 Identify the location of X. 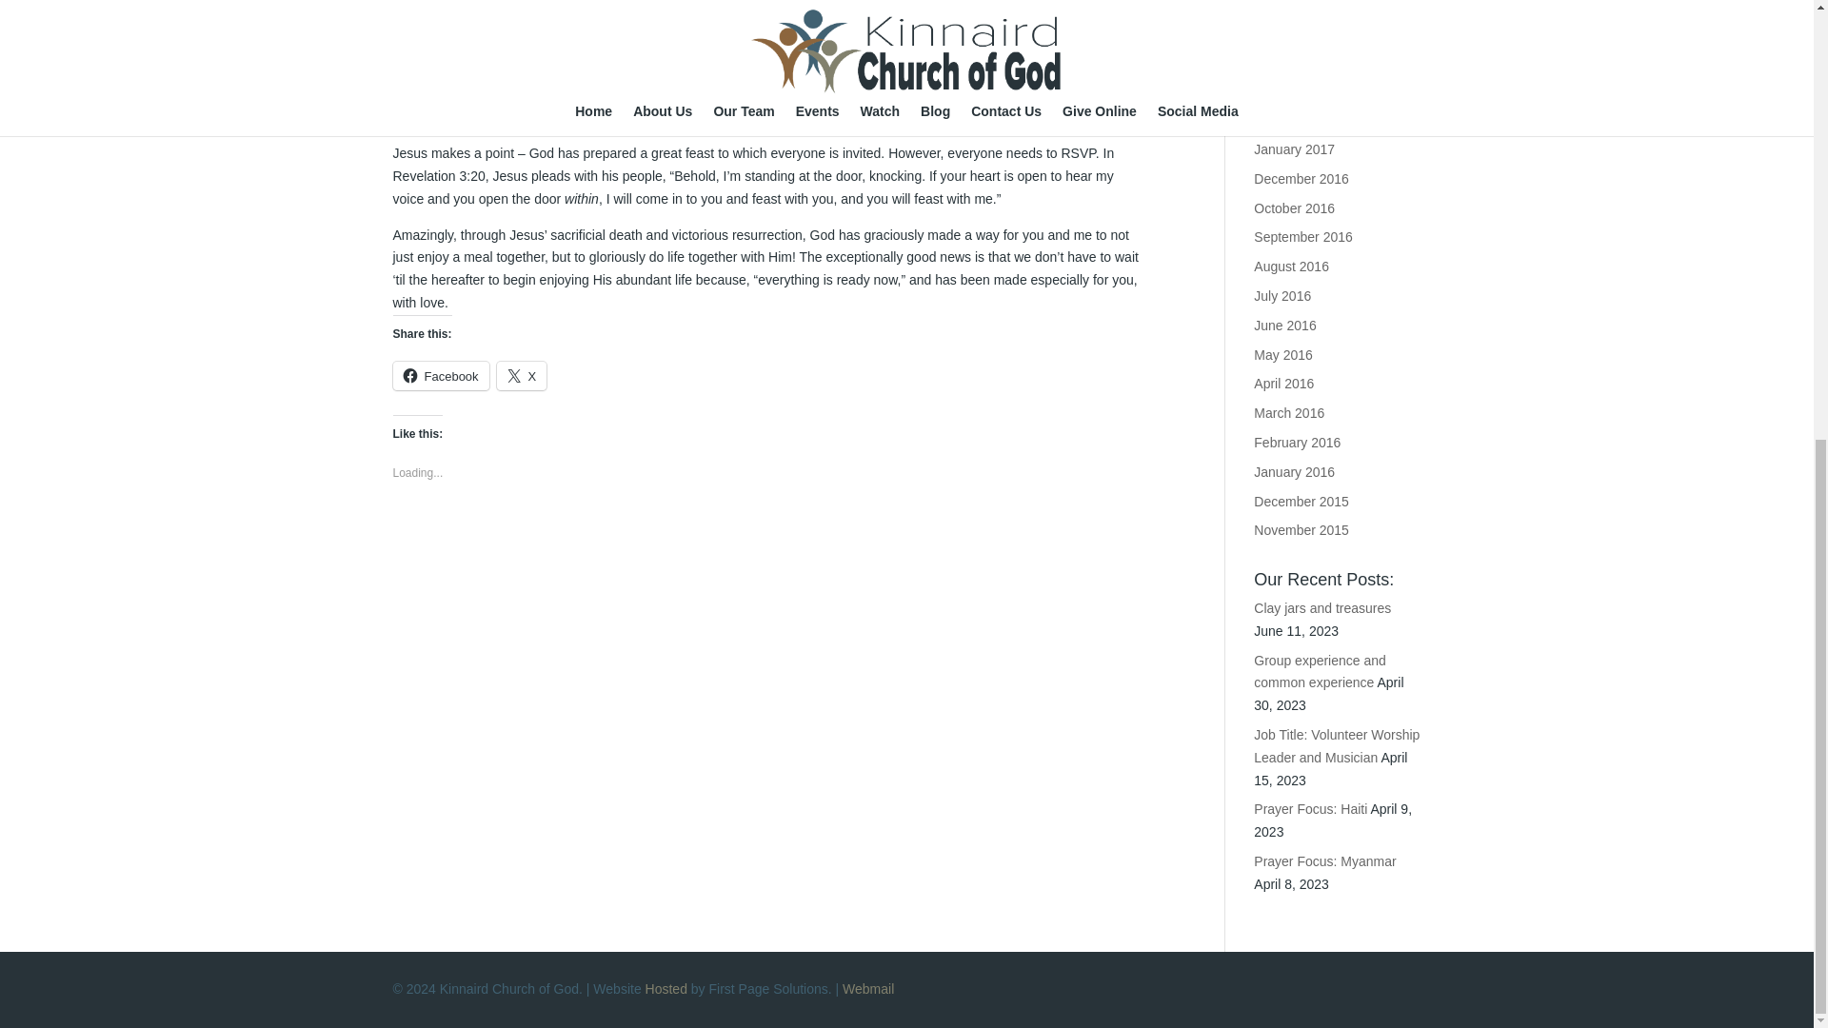
(522, 376).